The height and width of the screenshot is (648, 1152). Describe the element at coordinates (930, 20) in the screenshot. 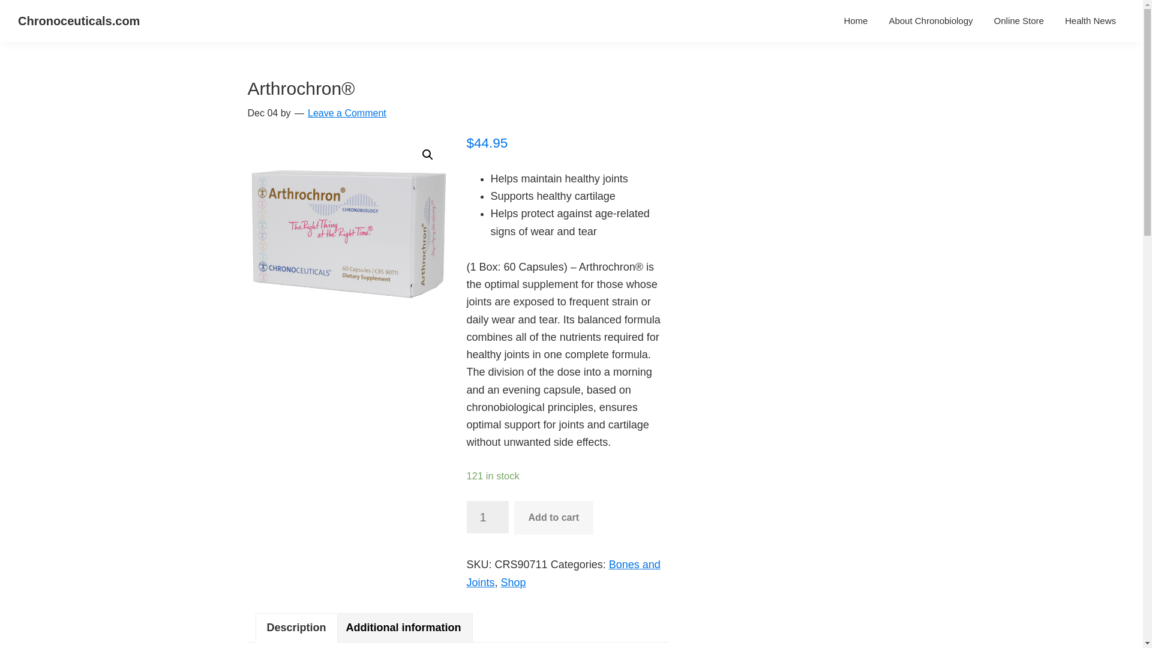

I see `About Chronobiology` at that location.